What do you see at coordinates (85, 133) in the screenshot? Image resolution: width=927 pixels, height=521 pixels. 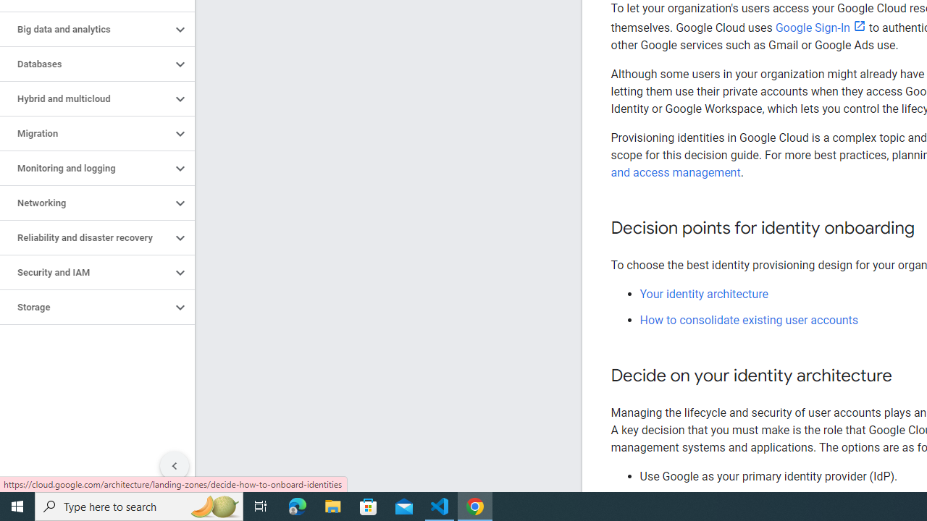 I see `Migration` at bounding box center [85, 133].